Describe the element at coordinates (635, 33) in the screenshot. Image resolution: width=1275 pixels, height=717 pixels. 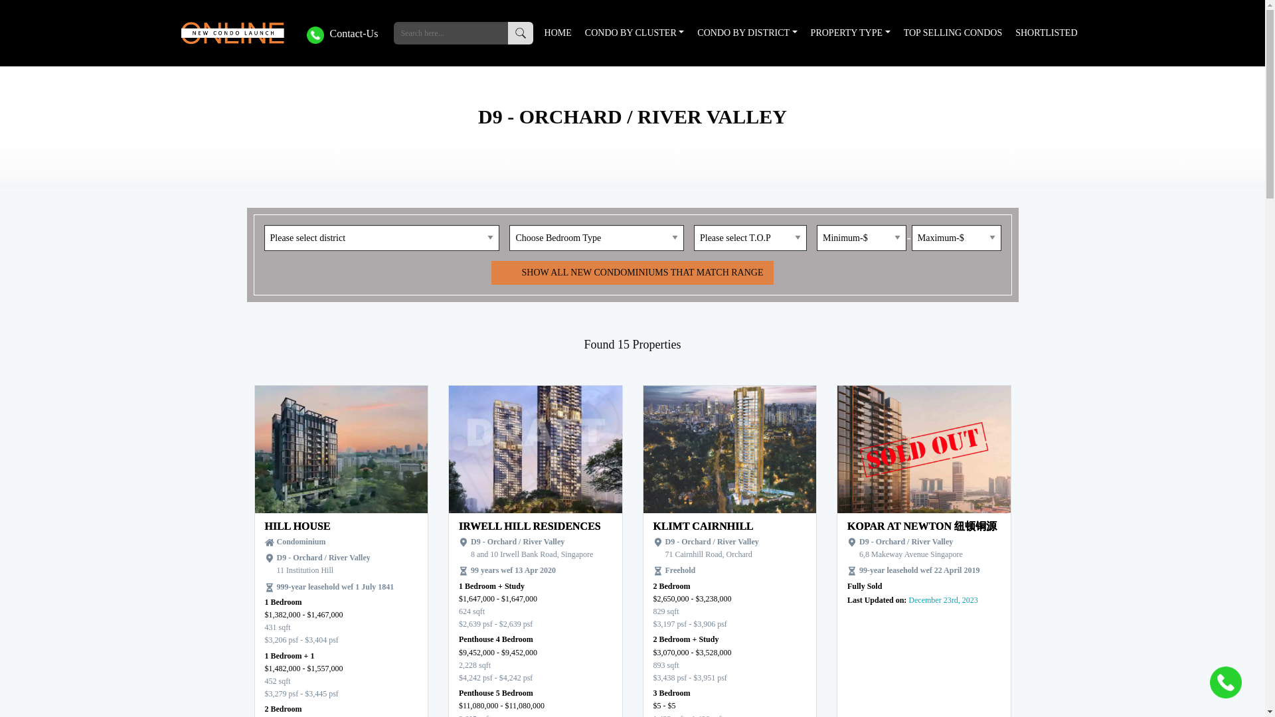
I see `Condo By Cluster` at that location.